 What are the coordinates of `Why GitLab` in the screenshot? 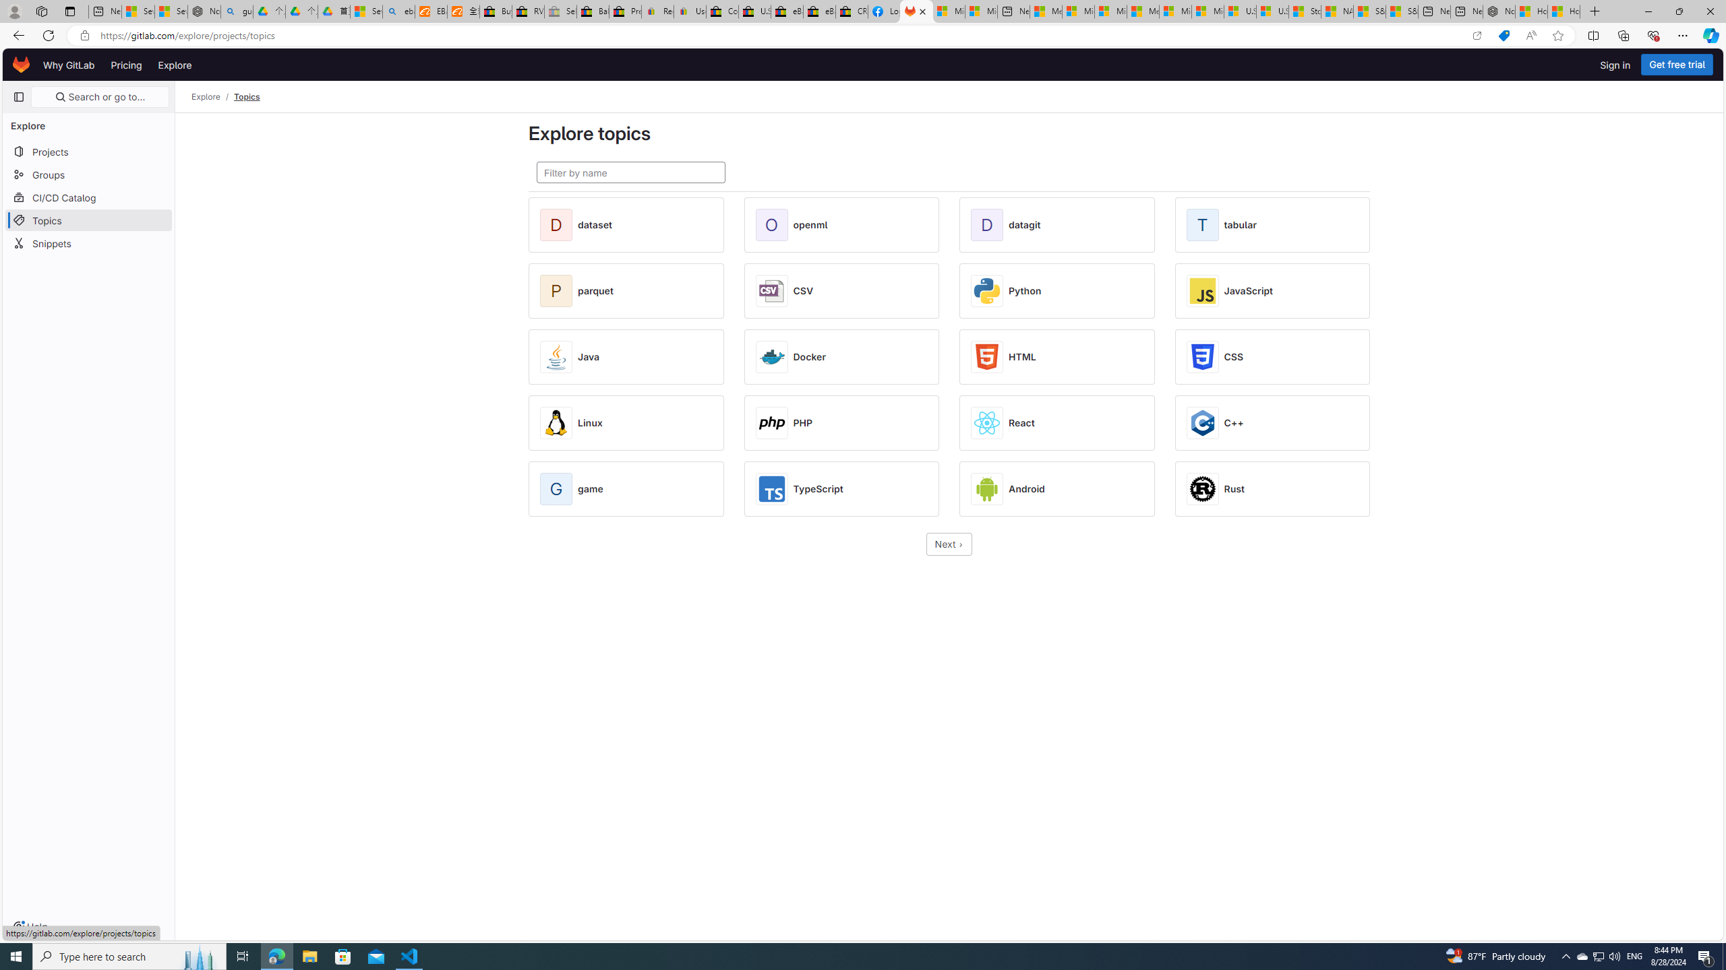 It's located at (69, 65).